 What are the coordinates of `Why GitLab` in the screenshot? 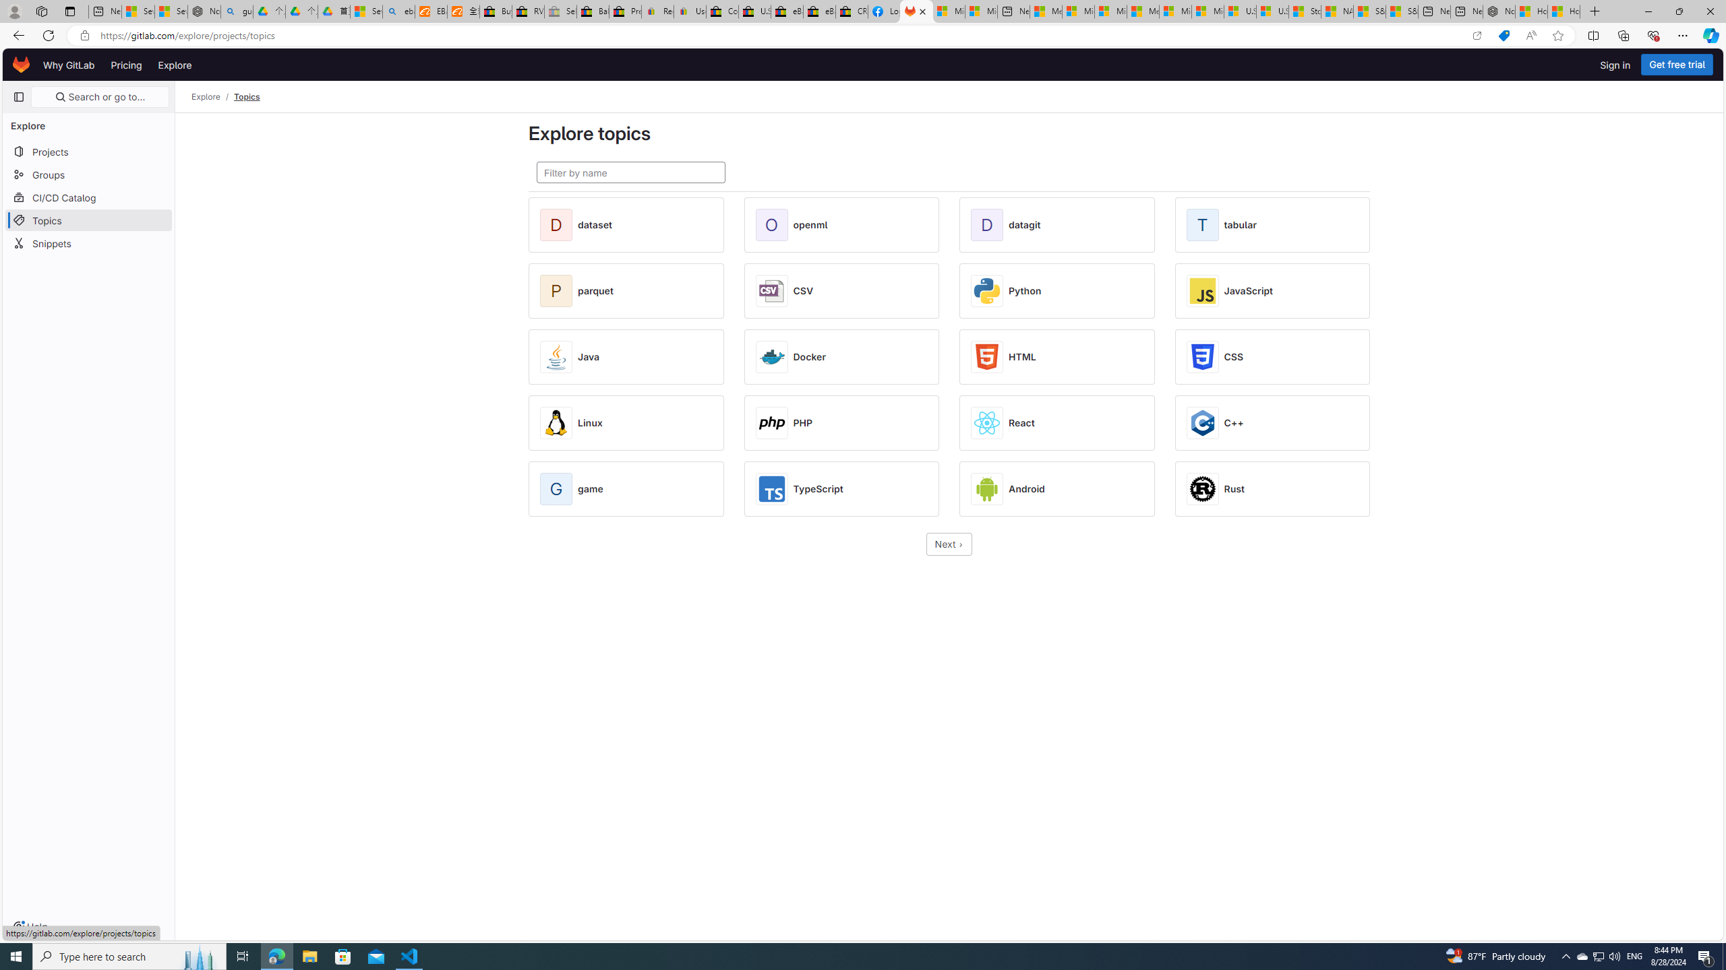 It's located at (69, 65).